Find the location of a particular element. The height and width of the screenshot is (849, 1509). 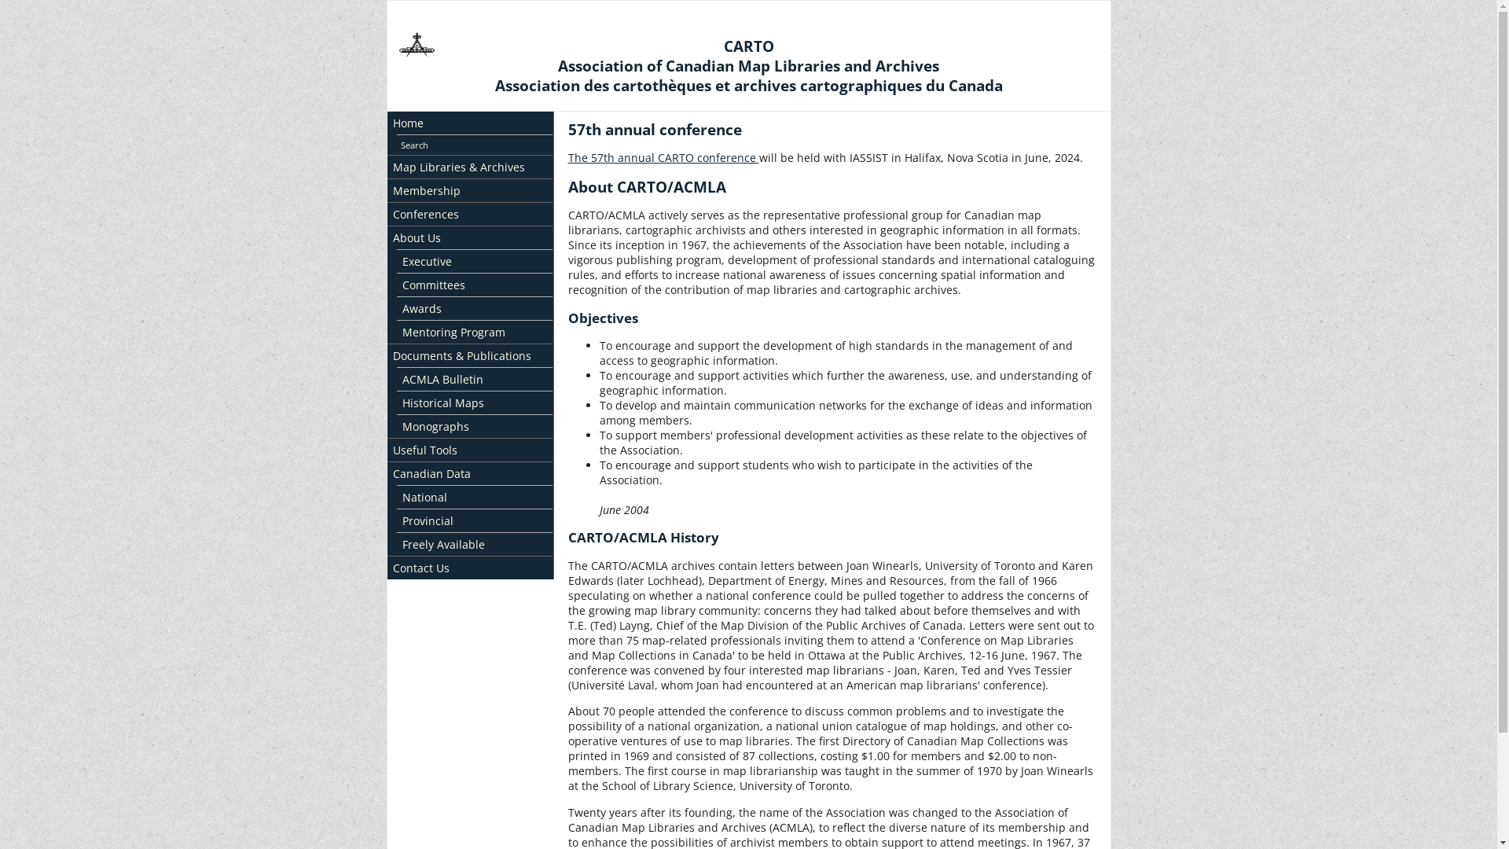

Home is located at coordinates (468, 123).